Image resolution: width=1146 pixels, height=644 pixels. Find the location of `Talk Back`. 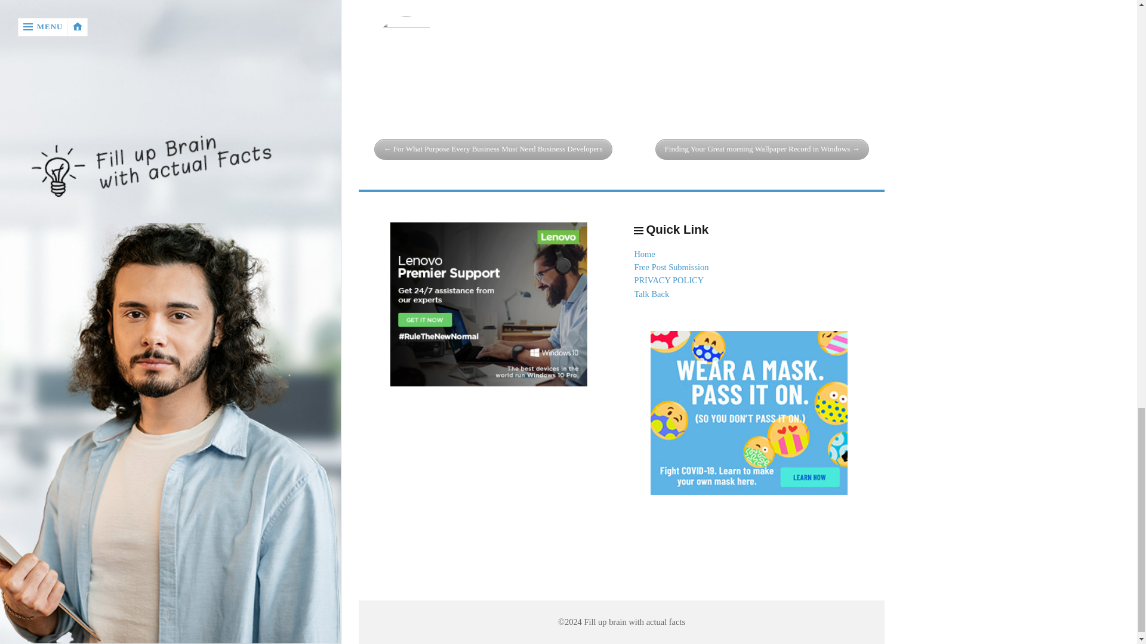

Talk Back is located at coordinates (651, 293).